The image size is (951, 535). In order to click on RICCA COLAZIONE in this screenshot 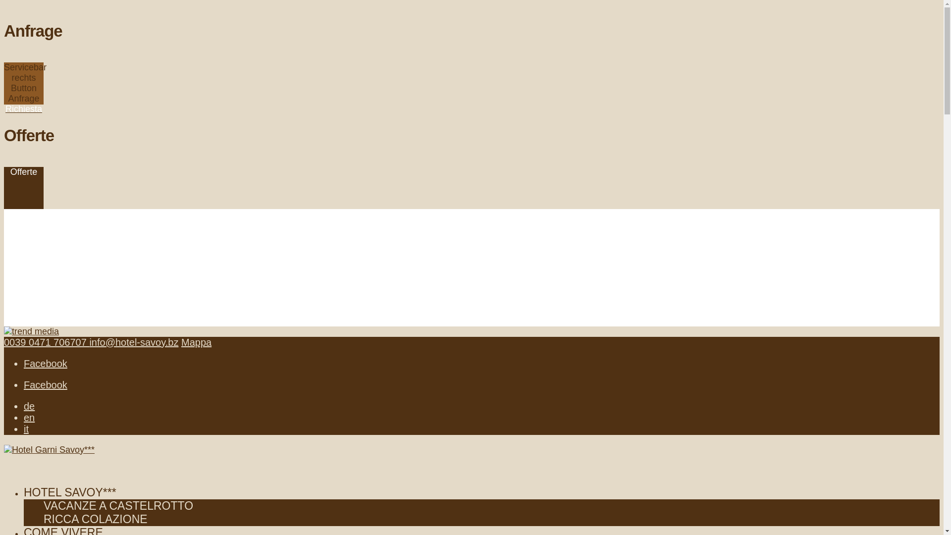, I will do `click(96, 519)`.